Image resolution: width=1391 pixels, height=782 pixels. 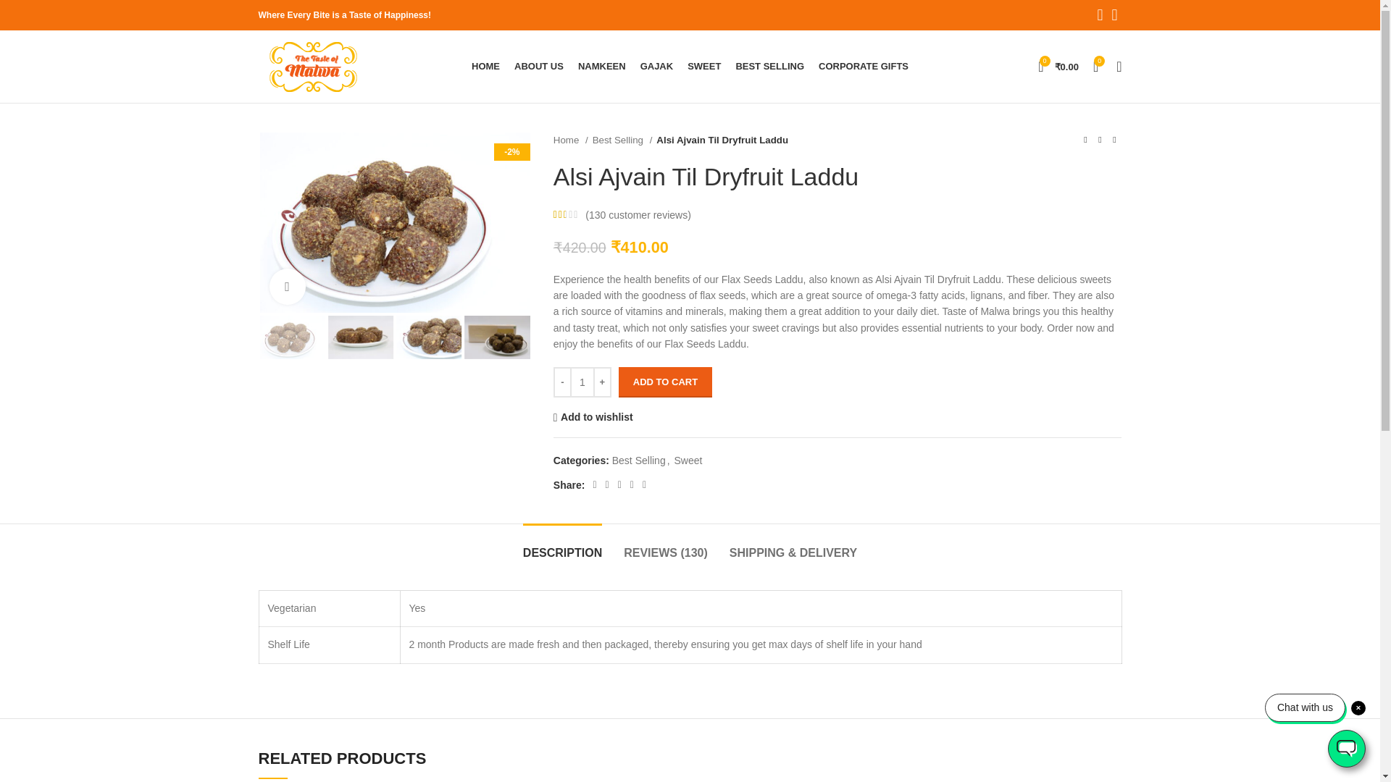 I want to click on BEST SELLING, so click(x=769, y=67).